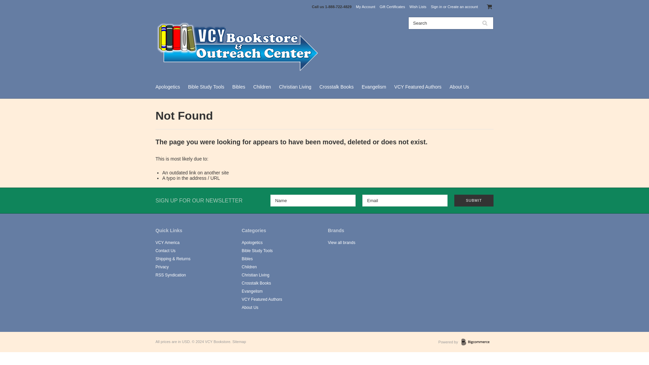 This screenshot has width=649, height=365. I want to click on Name, so click(313, 200).